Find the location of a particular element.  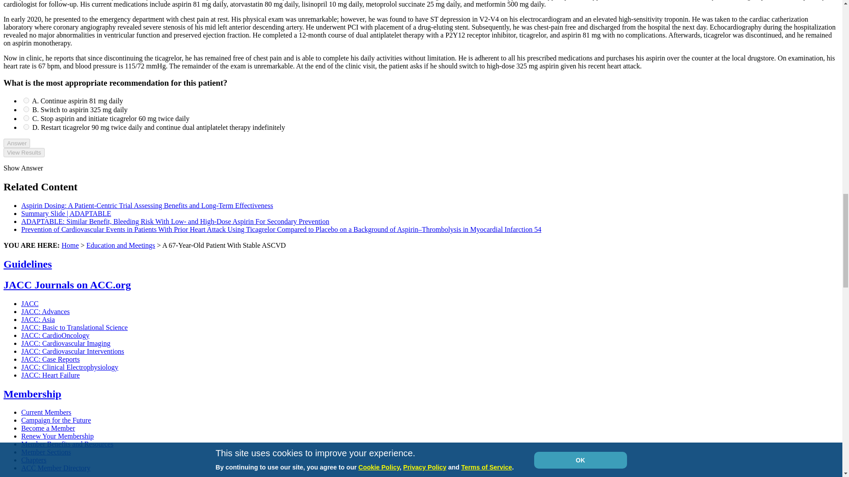

View Results is located at coordinates (24, 152).